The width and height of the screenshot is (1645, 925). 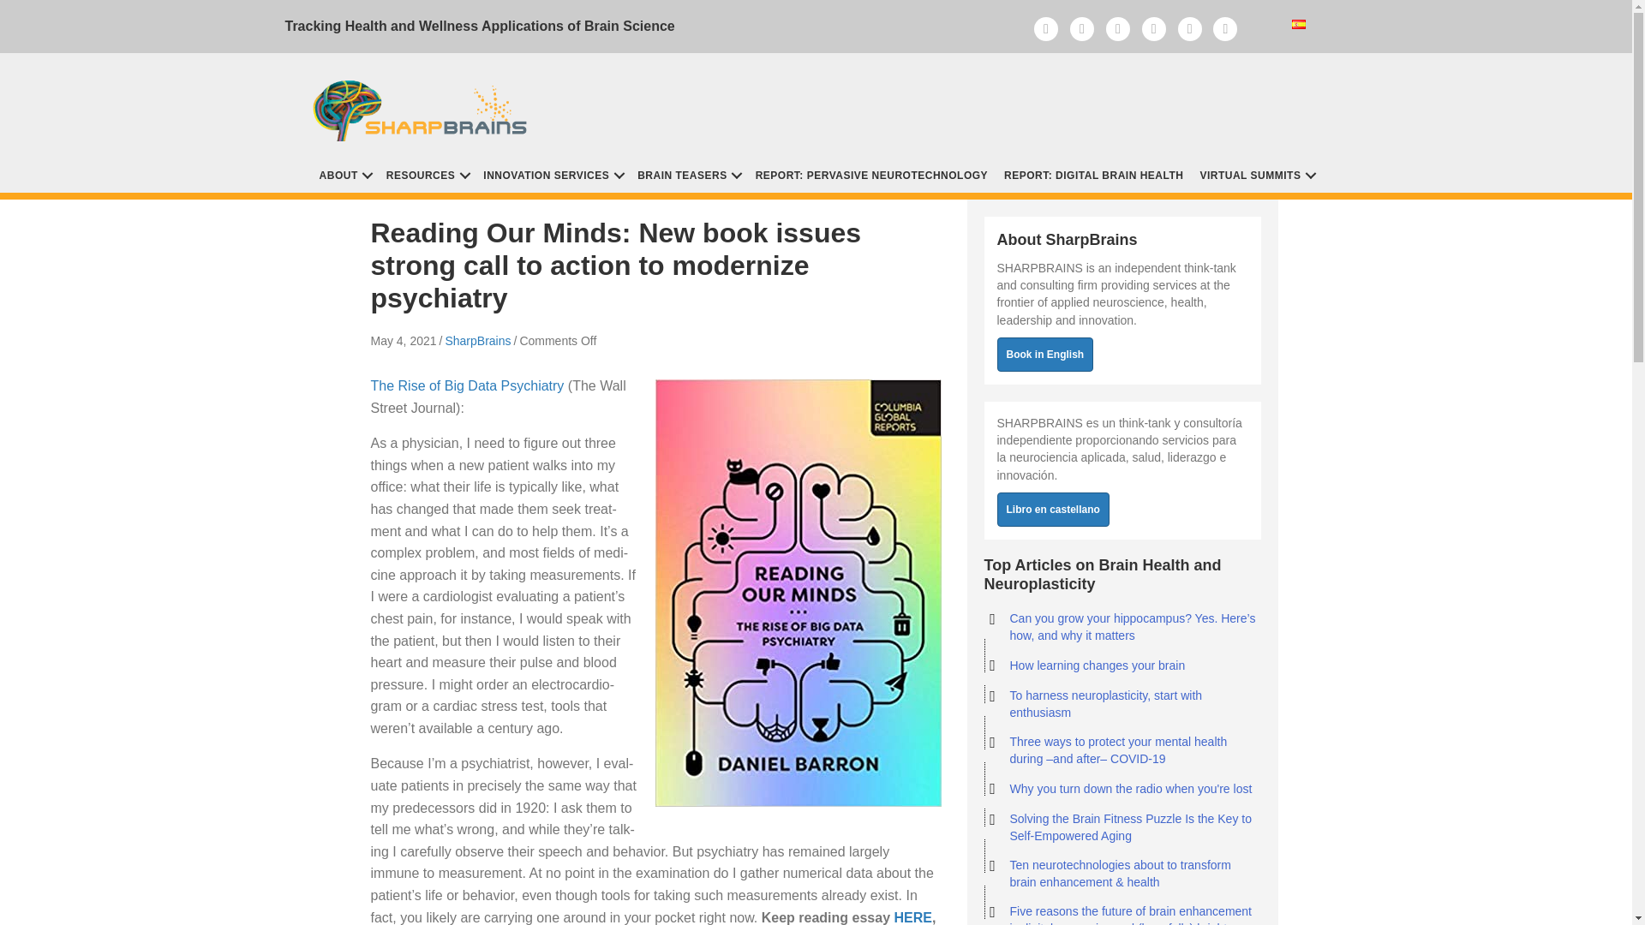 What do you see at coordinates (1093, 174) in the screenshot?
I see `REPORT: DIGITAL BRAIN HEALTH` at bounding box center [1093, 174].